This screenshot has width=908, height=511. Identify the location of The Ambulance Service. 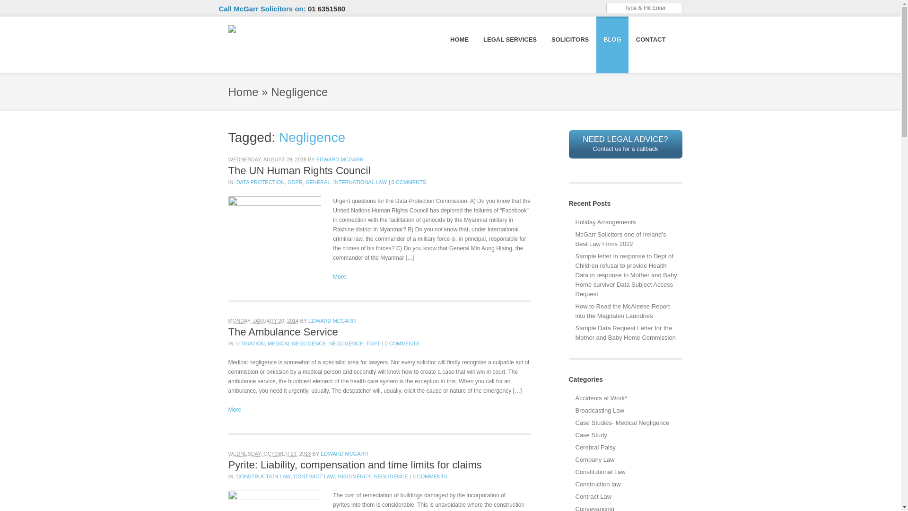
(283, 332).